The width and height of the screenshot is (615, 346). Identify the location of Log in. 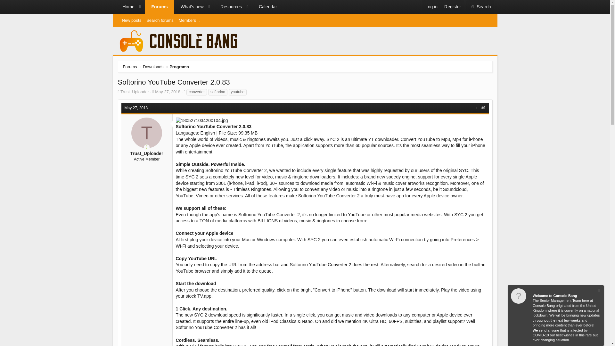
(431, 7).